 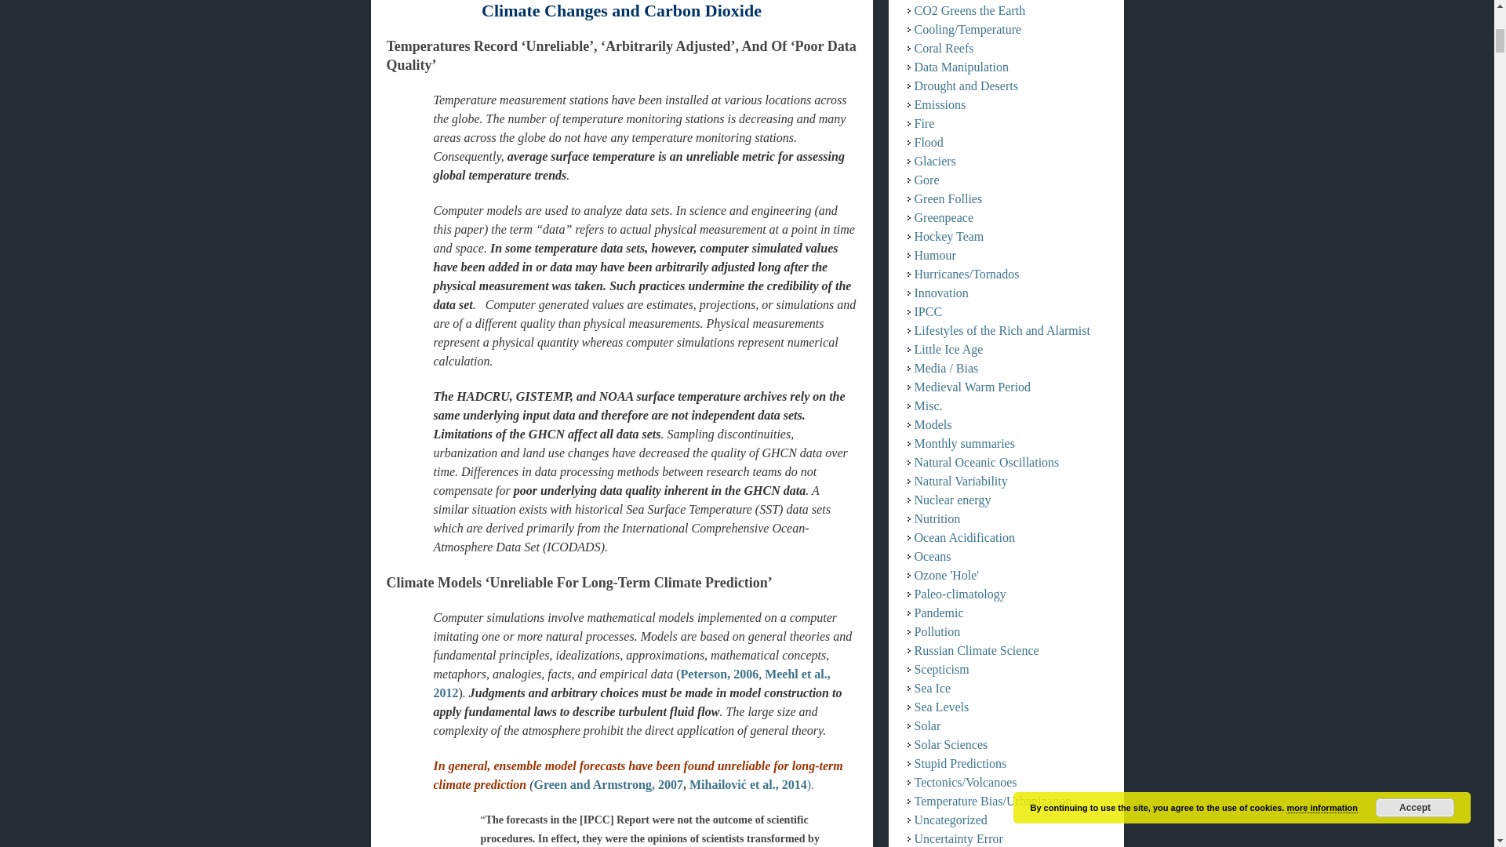 What do you see at coordinates (631, 684) in the screenshot?
I see `Meehl et al., 2012` at bounding box center [631, 684].